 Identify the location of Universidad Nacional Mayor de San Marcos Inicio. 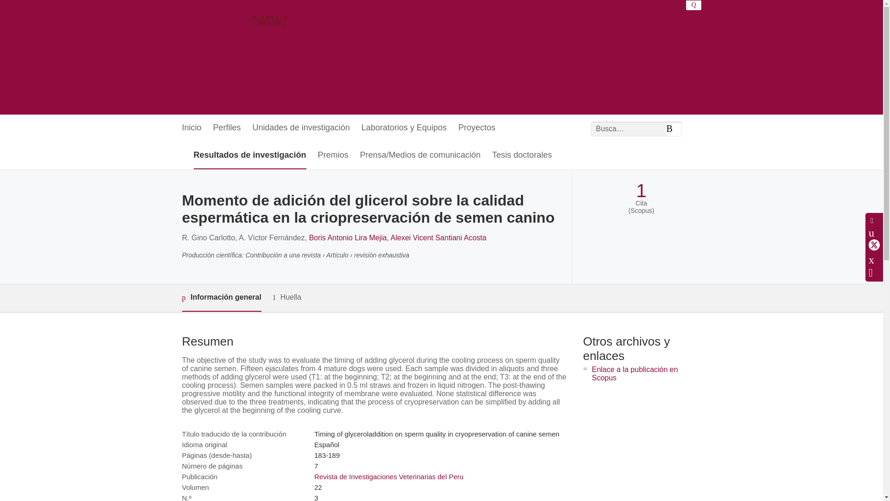
(283, 57).